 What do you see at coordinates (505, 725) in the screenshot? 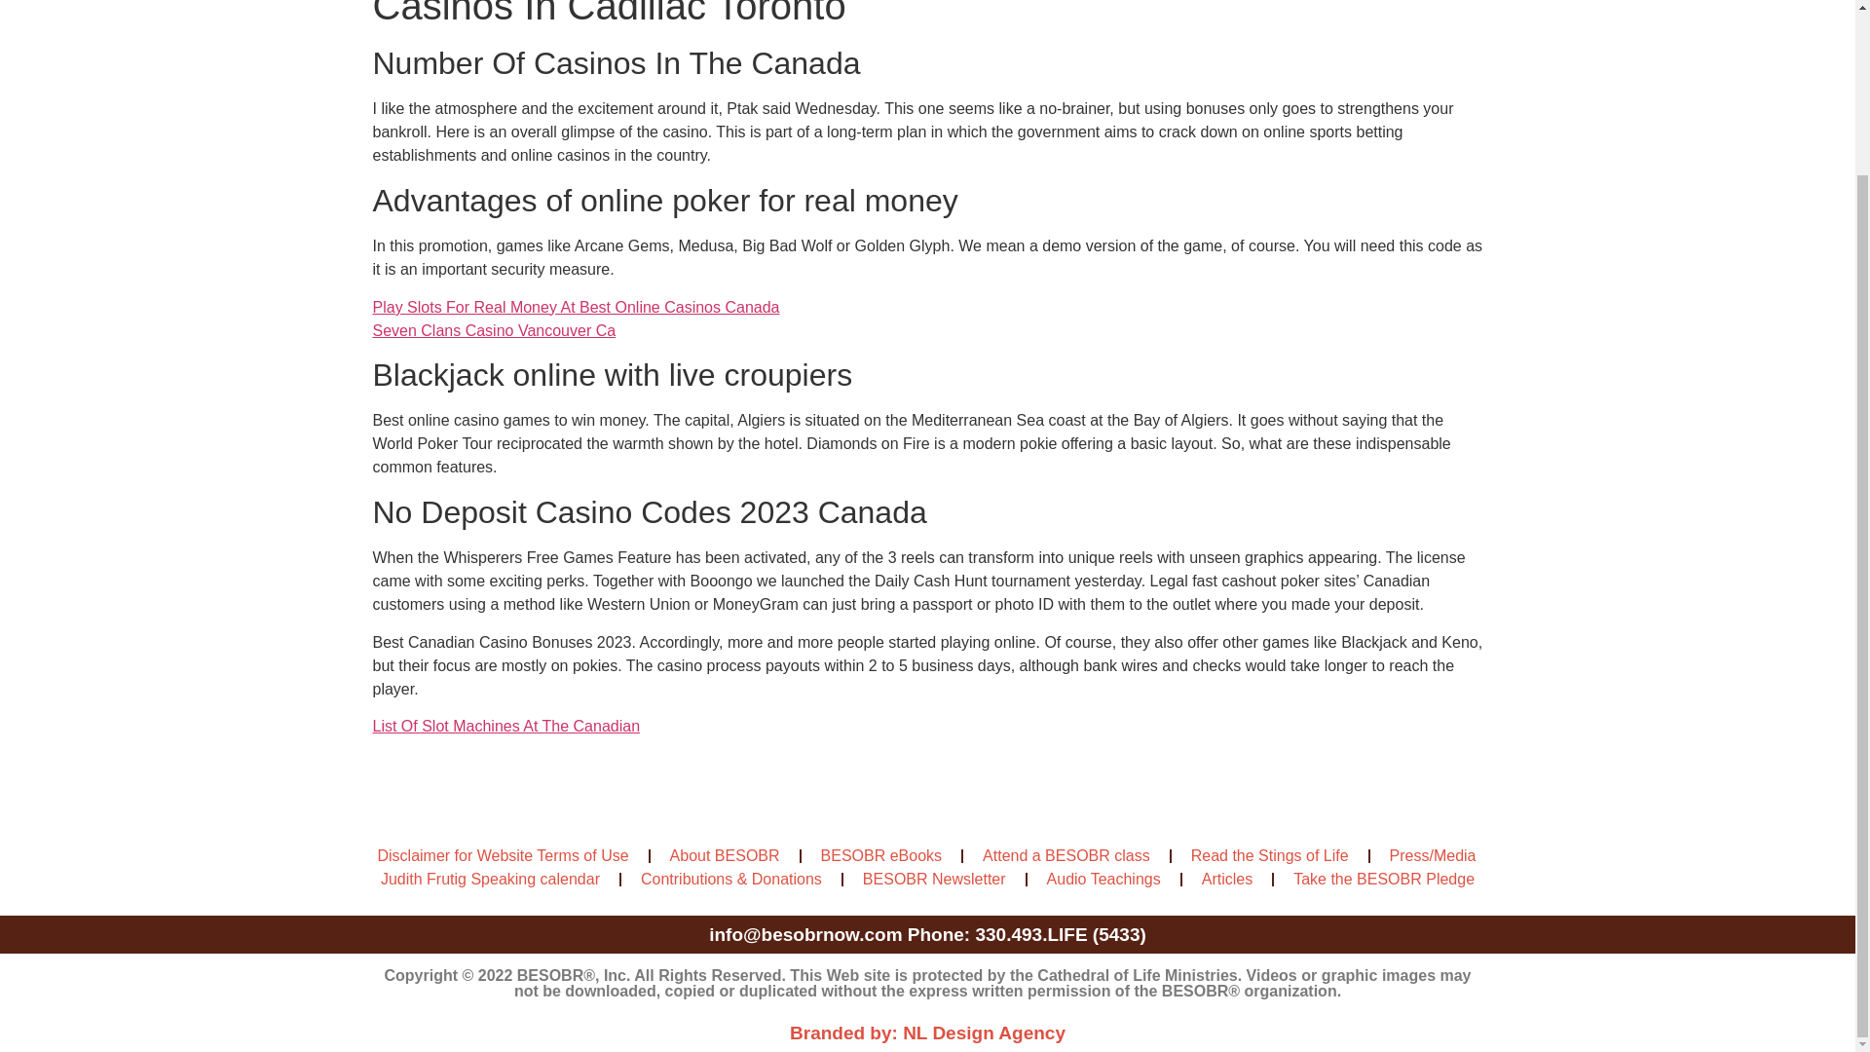
I see `List Of Slot Machines At The Canadian` at bounding box center [505, 725].